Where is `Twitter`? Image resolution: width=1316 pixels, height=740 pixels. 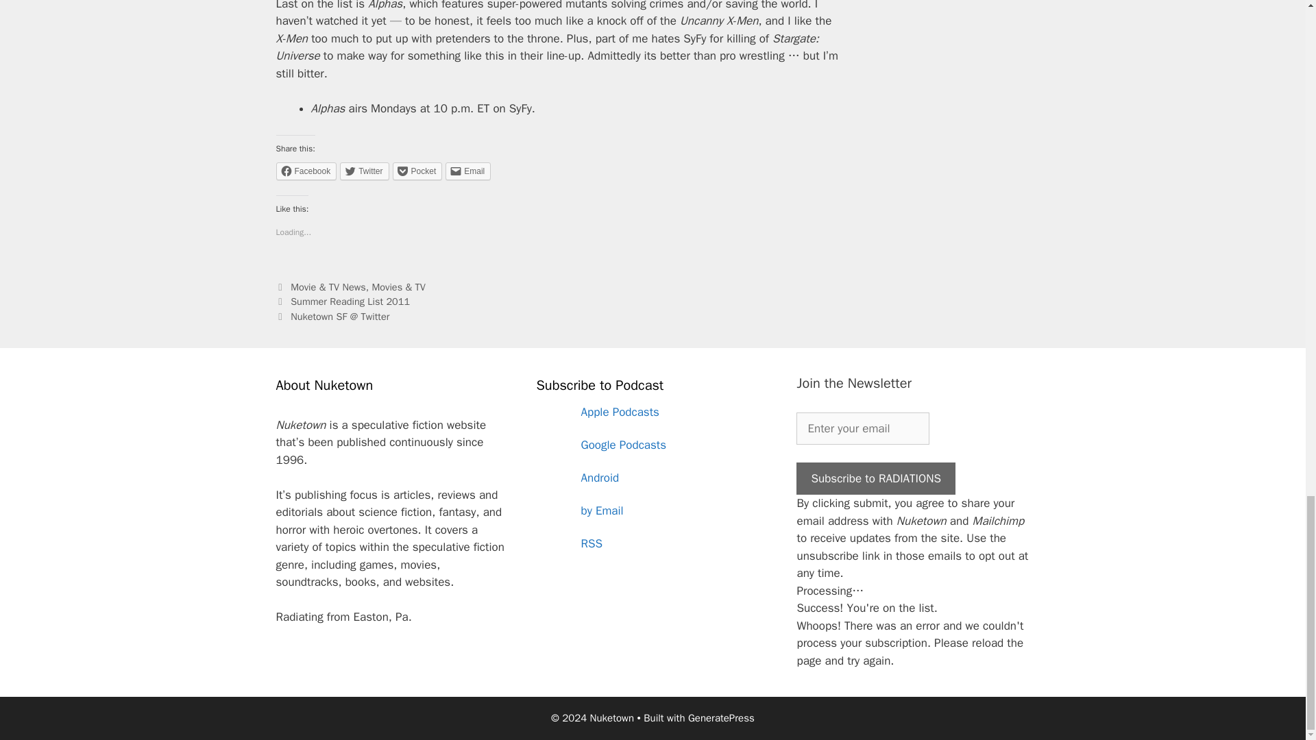 Twitter is located at coordinates (363, 171).